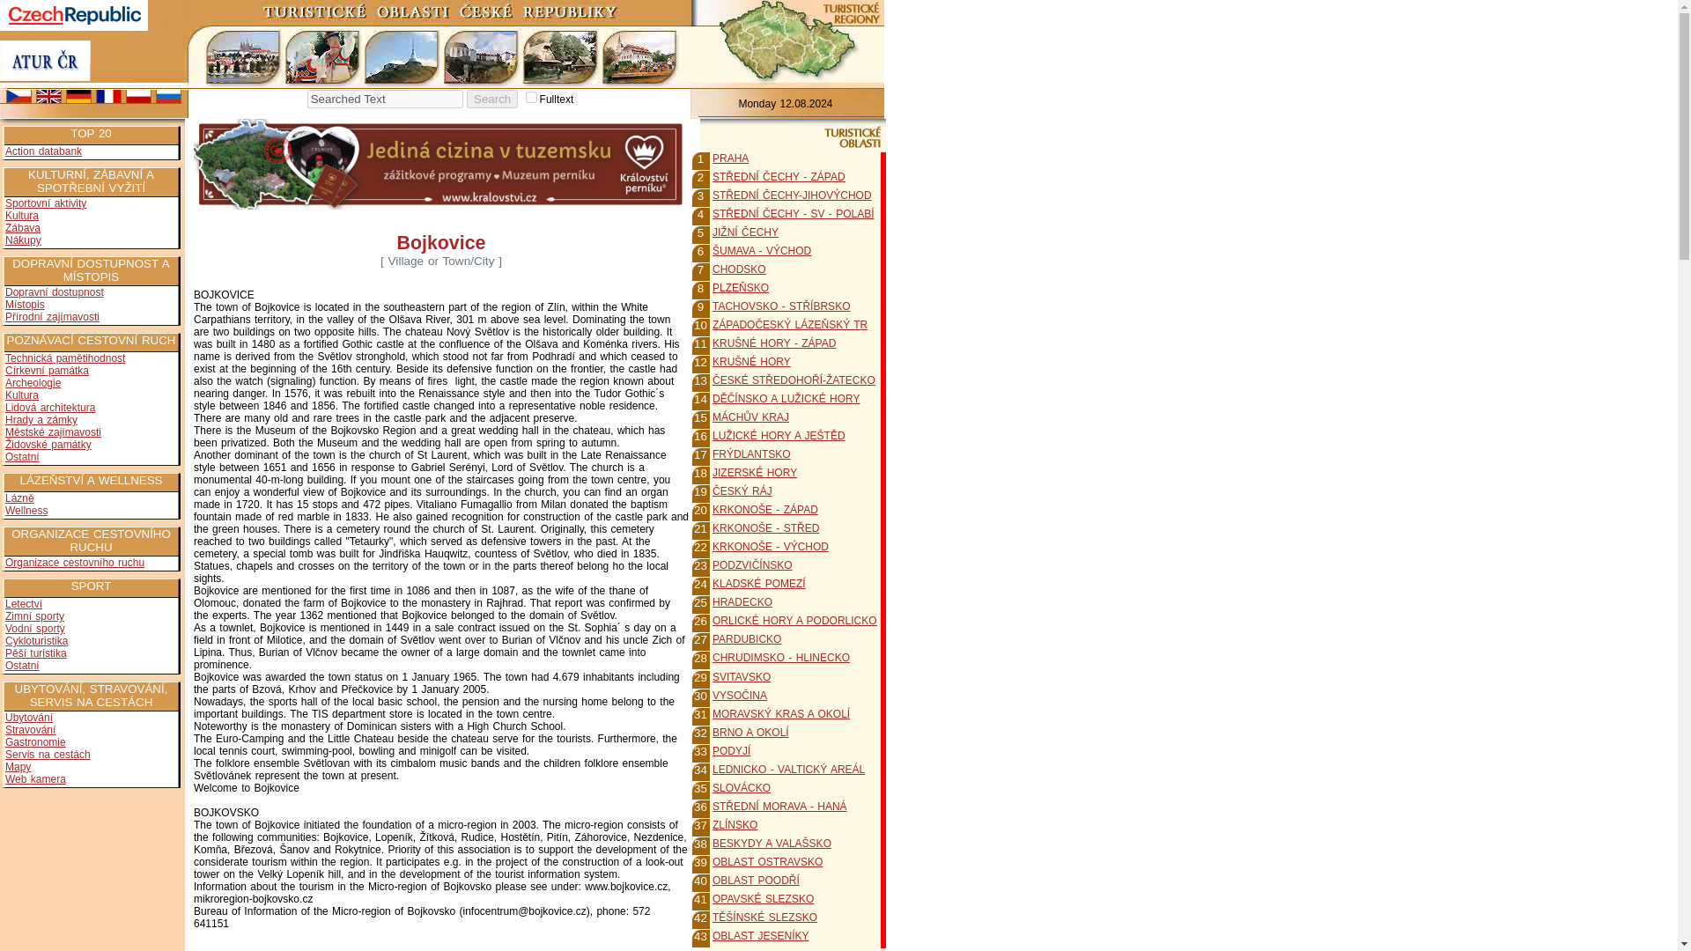 Image resolution: width=1691 pixels, height=951 pixels. What do you see at coordinates (21, 394) in the screenshot?
I see `Kultura` at bounding box center [21, 394].